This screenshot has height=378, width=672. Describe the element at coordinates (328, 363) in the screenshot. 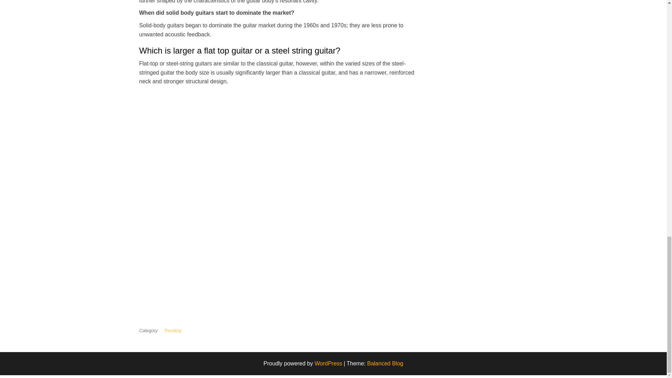

I see `WordPress` at that location.